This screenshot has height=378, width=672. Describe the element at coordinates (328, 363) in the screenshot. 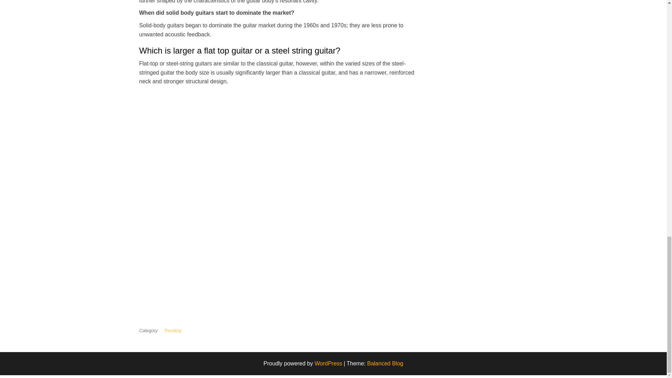

I see `WordPress` at that location.